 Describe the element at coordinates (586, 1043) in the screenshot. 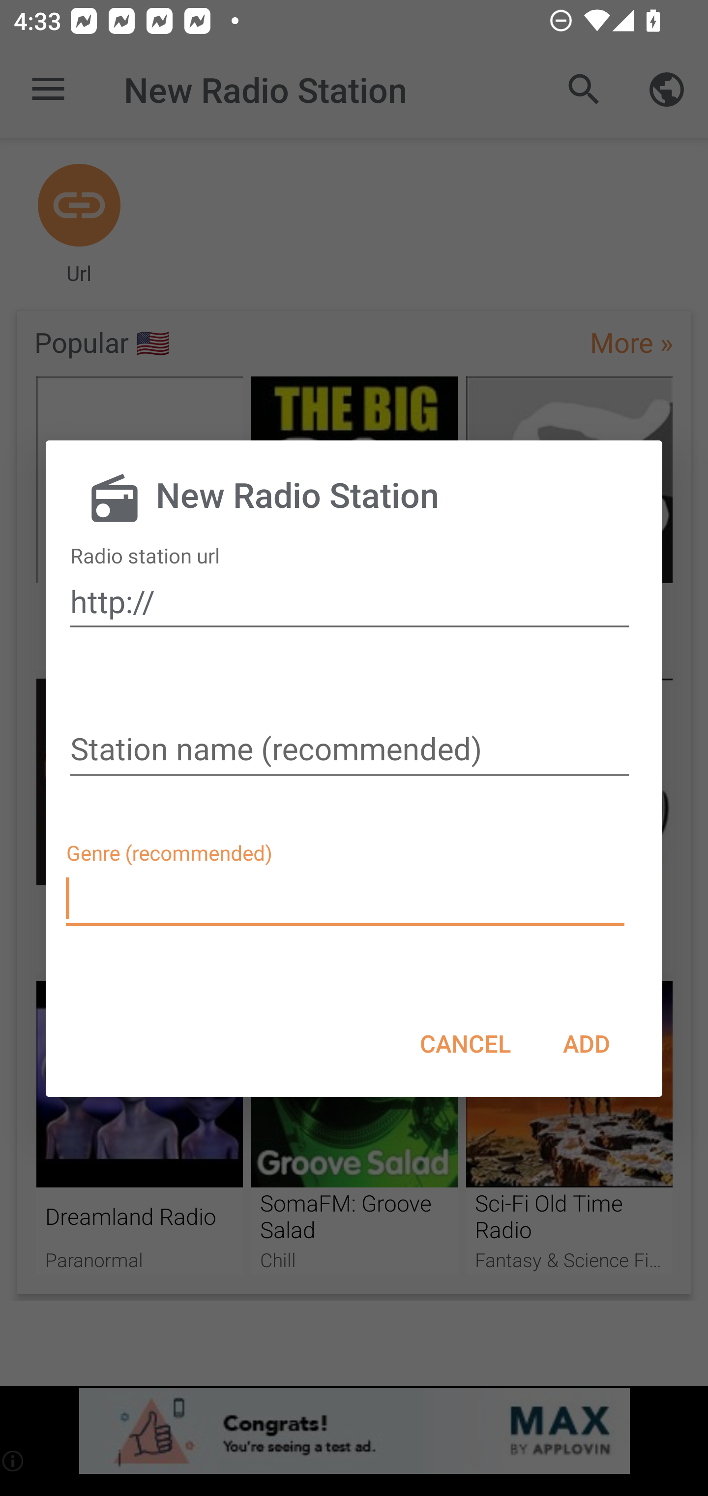

I see `ADD` at that location.